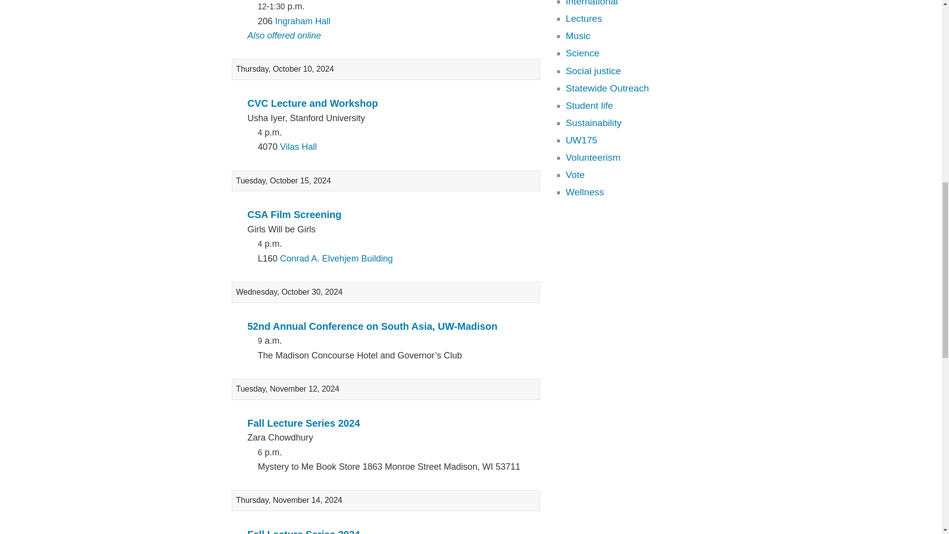 This screenshot has height=534, width=949. Describe the element at coordinates (372, 326) in the screenshot. I see `52nd Annual Conference on South Asia, UW-Madison` at that location.